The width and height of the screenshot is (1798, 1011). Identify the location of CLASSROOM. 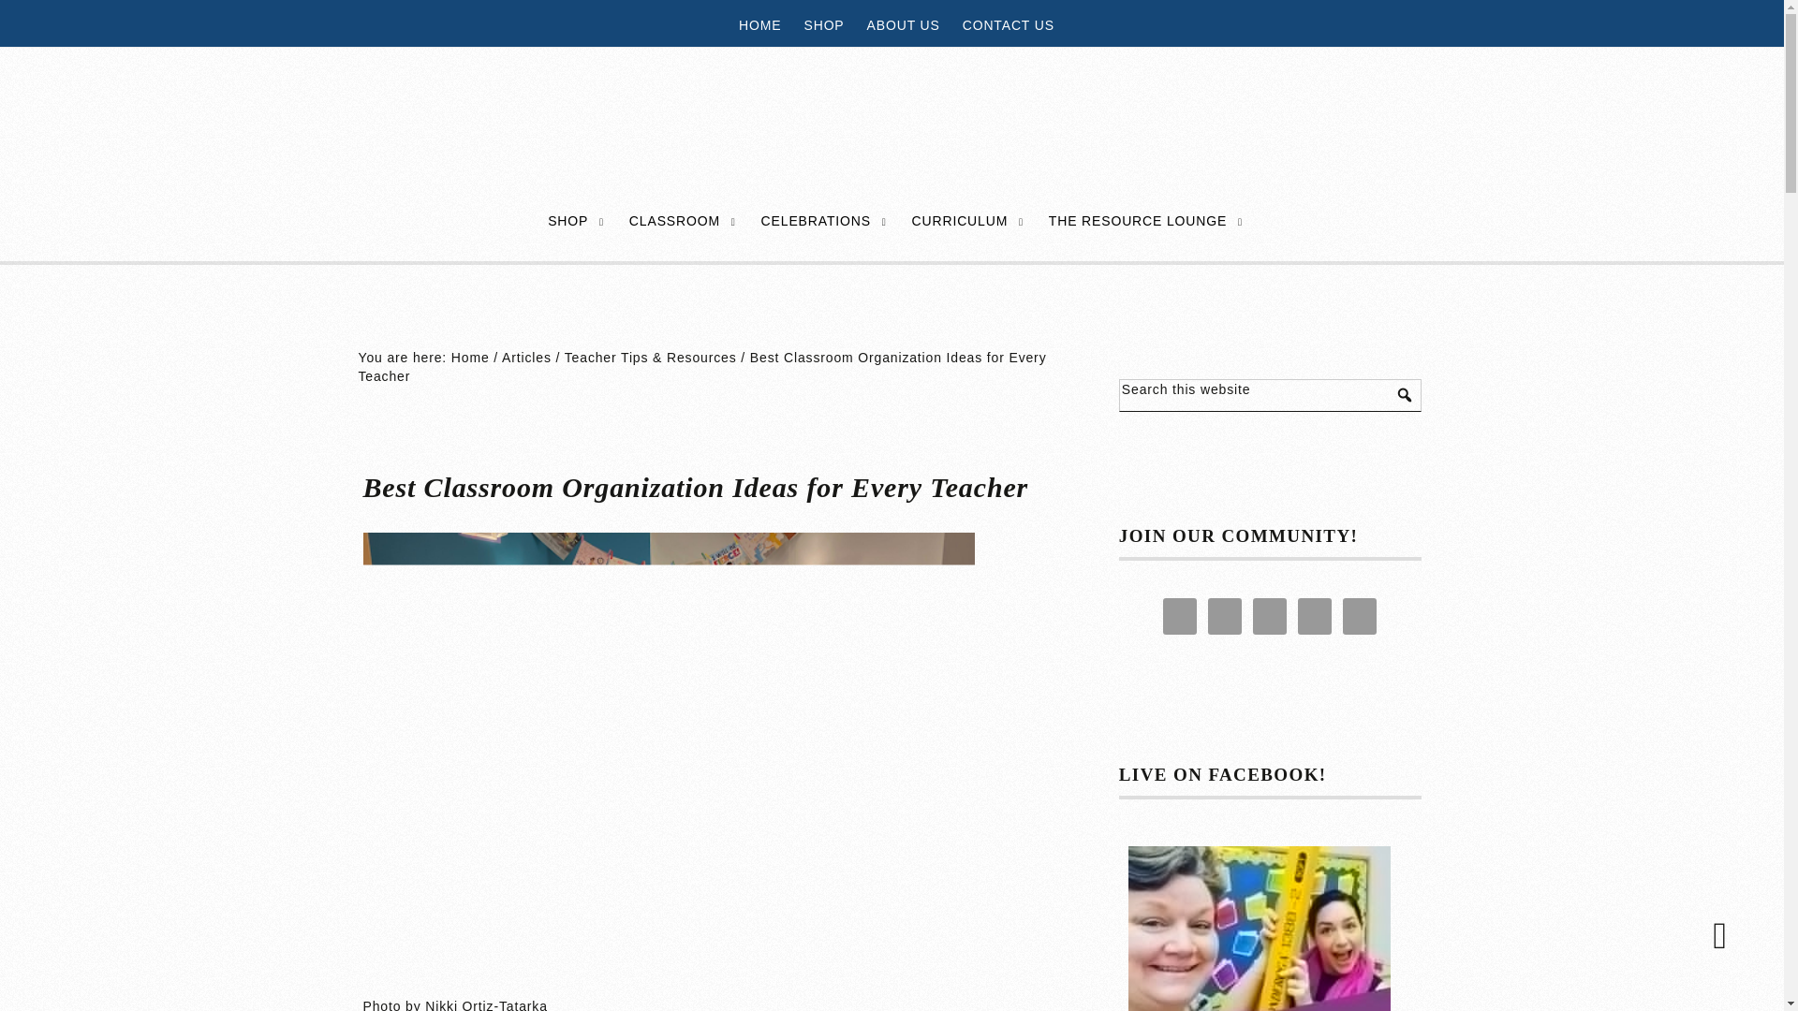
(674, 221).